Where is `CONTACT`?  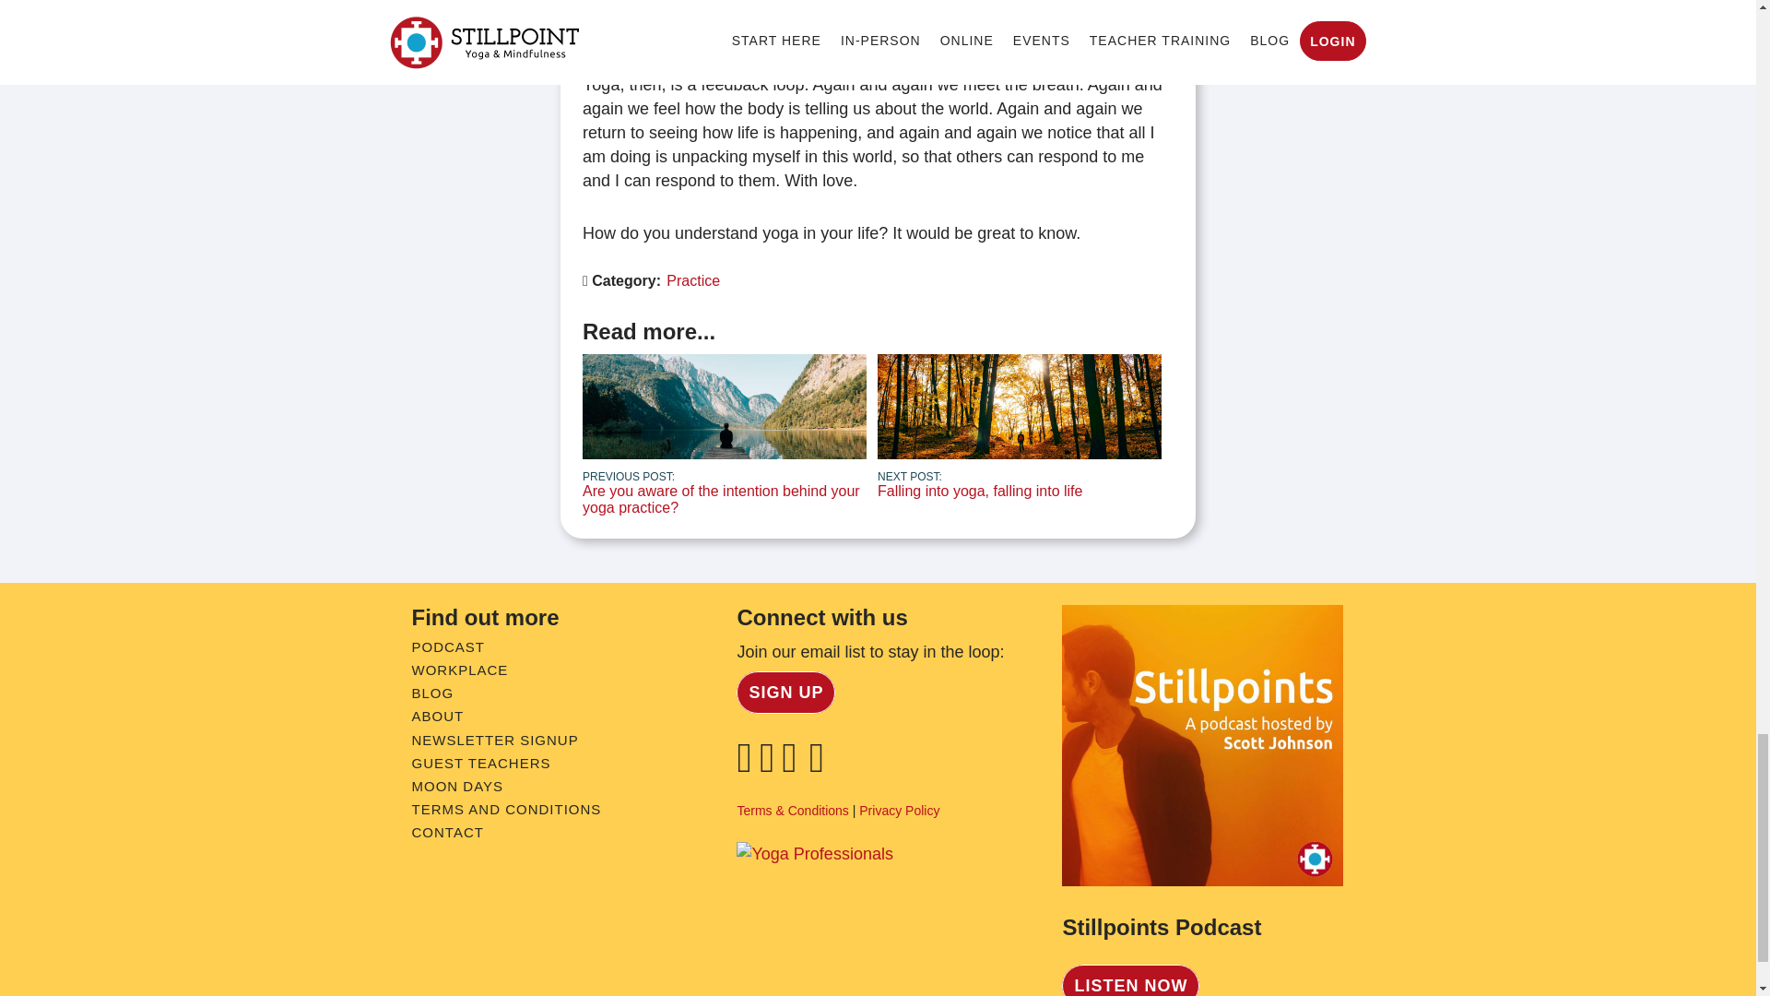
CONTACT is located at coordinates (446, 832).